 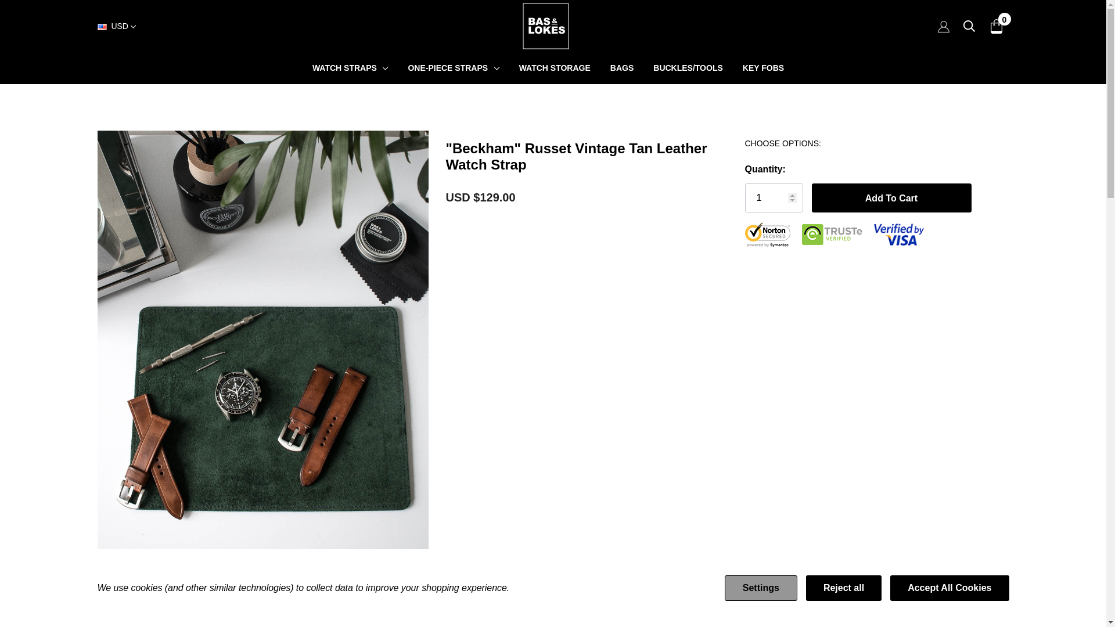 What do you see at coordinates (152, 615) in the screenshot?
I see `Tan Handcrafted Leather Watch Strap - Bas and Lokes` at bounding box center [152, 615].